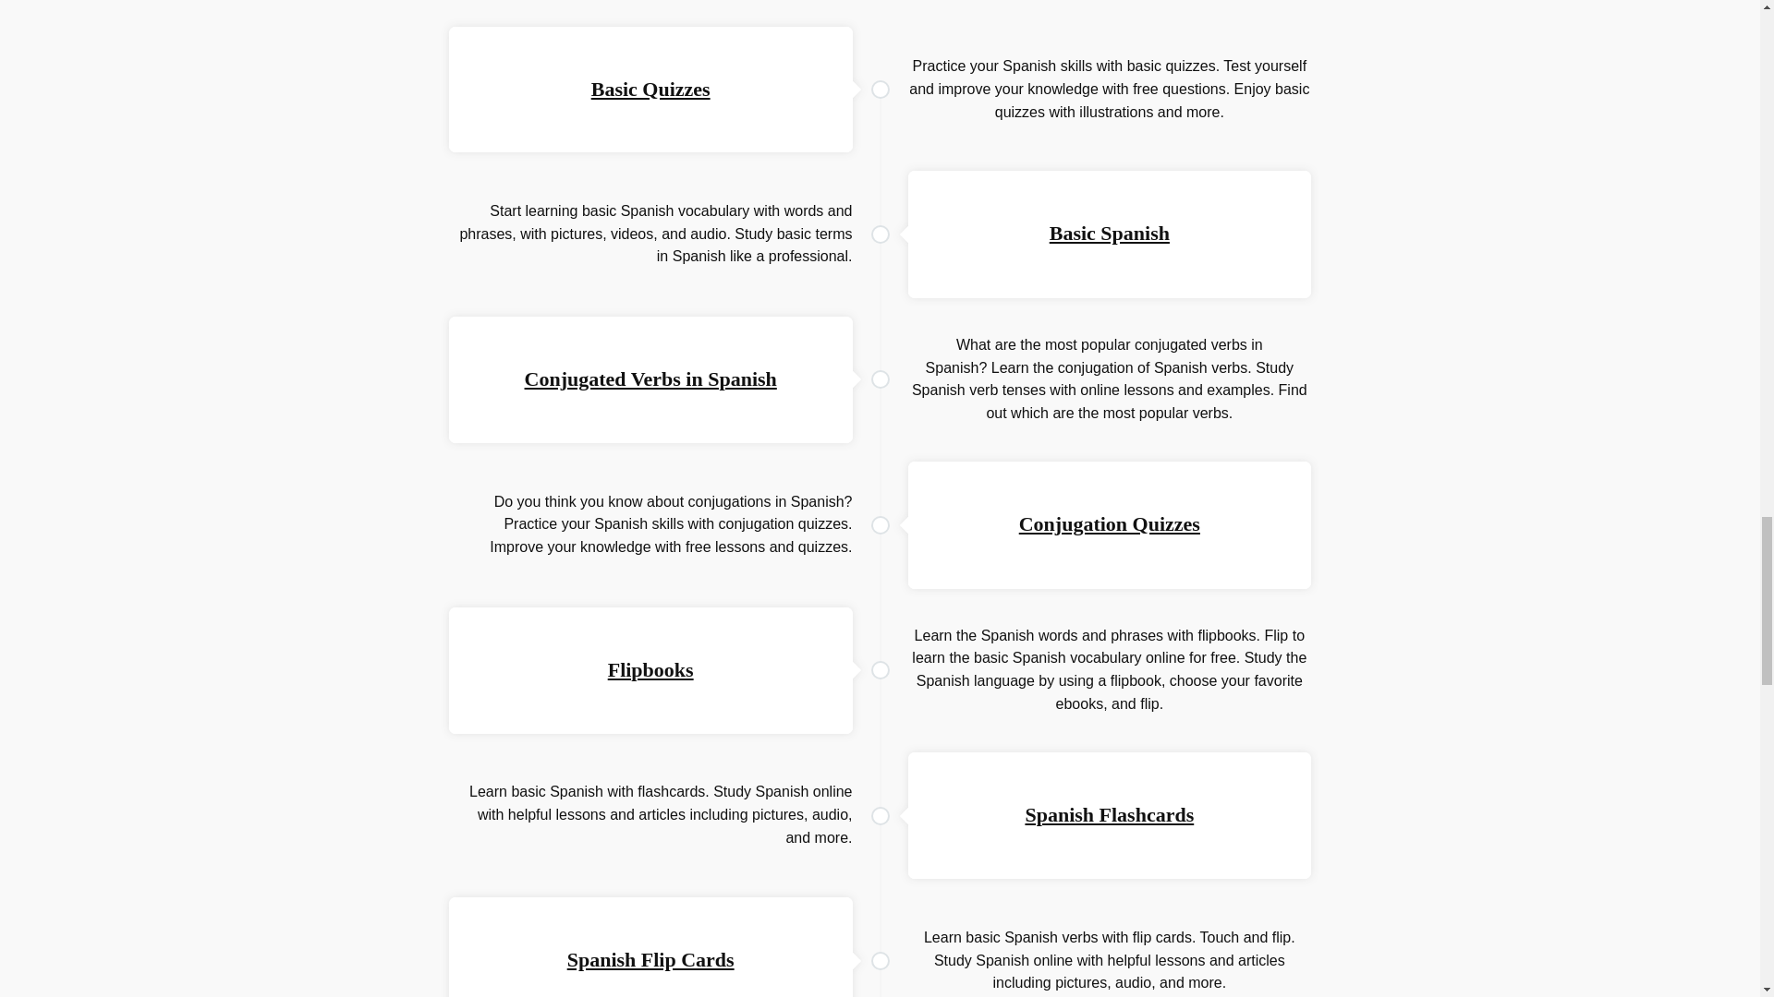  What do you see at coordinates (1109, 233) in the screenshot?
I see `Basic Spanish` at bounding box center [1109, 233].